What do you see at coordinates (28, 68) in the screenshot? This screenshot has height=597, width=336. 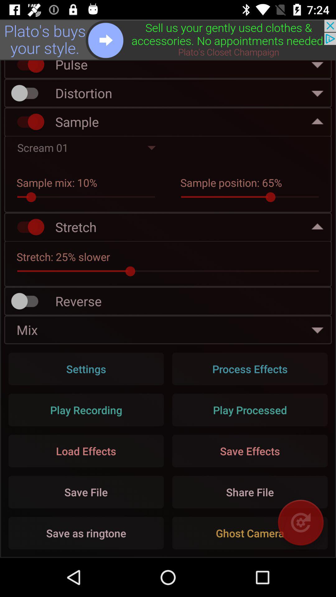 I see `toggle pulse` at bounding box center [28, 68].